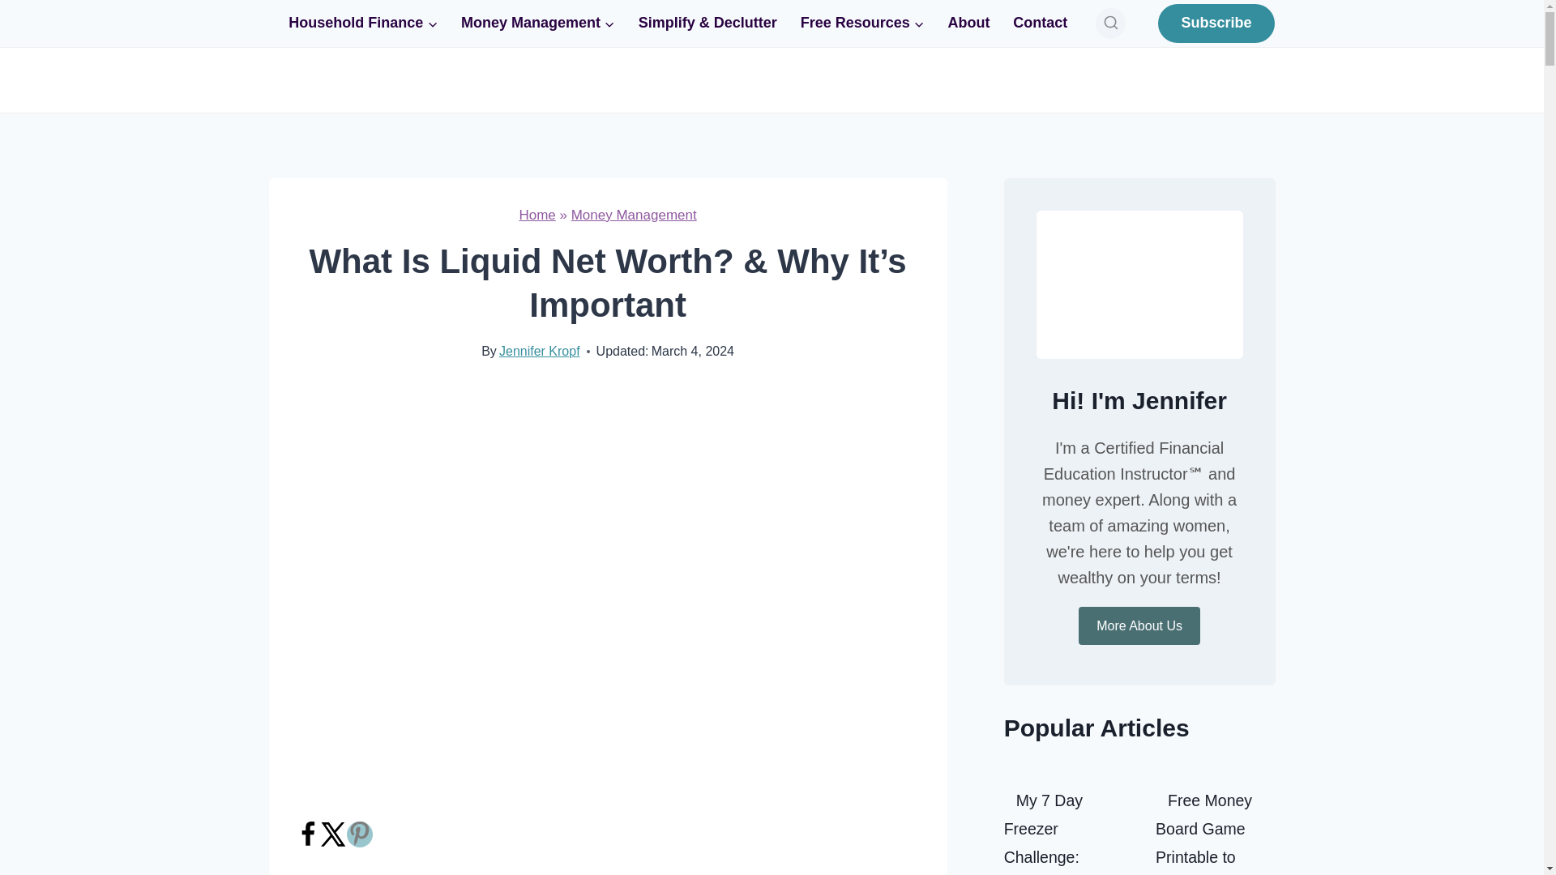  Describe the element at coordinates (363, 23) in the screenshot. I see `Household Finance` at that location.